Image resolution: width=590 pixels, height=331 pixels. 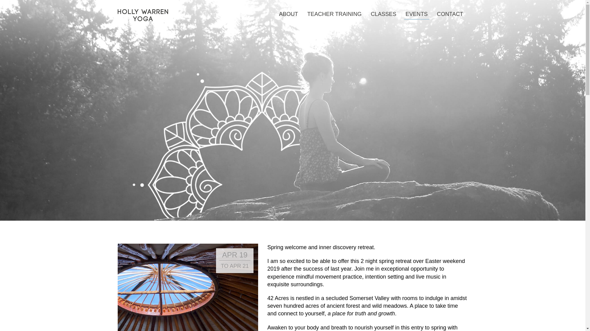 I want to click on EVENTS, so click(x=417, y=14).